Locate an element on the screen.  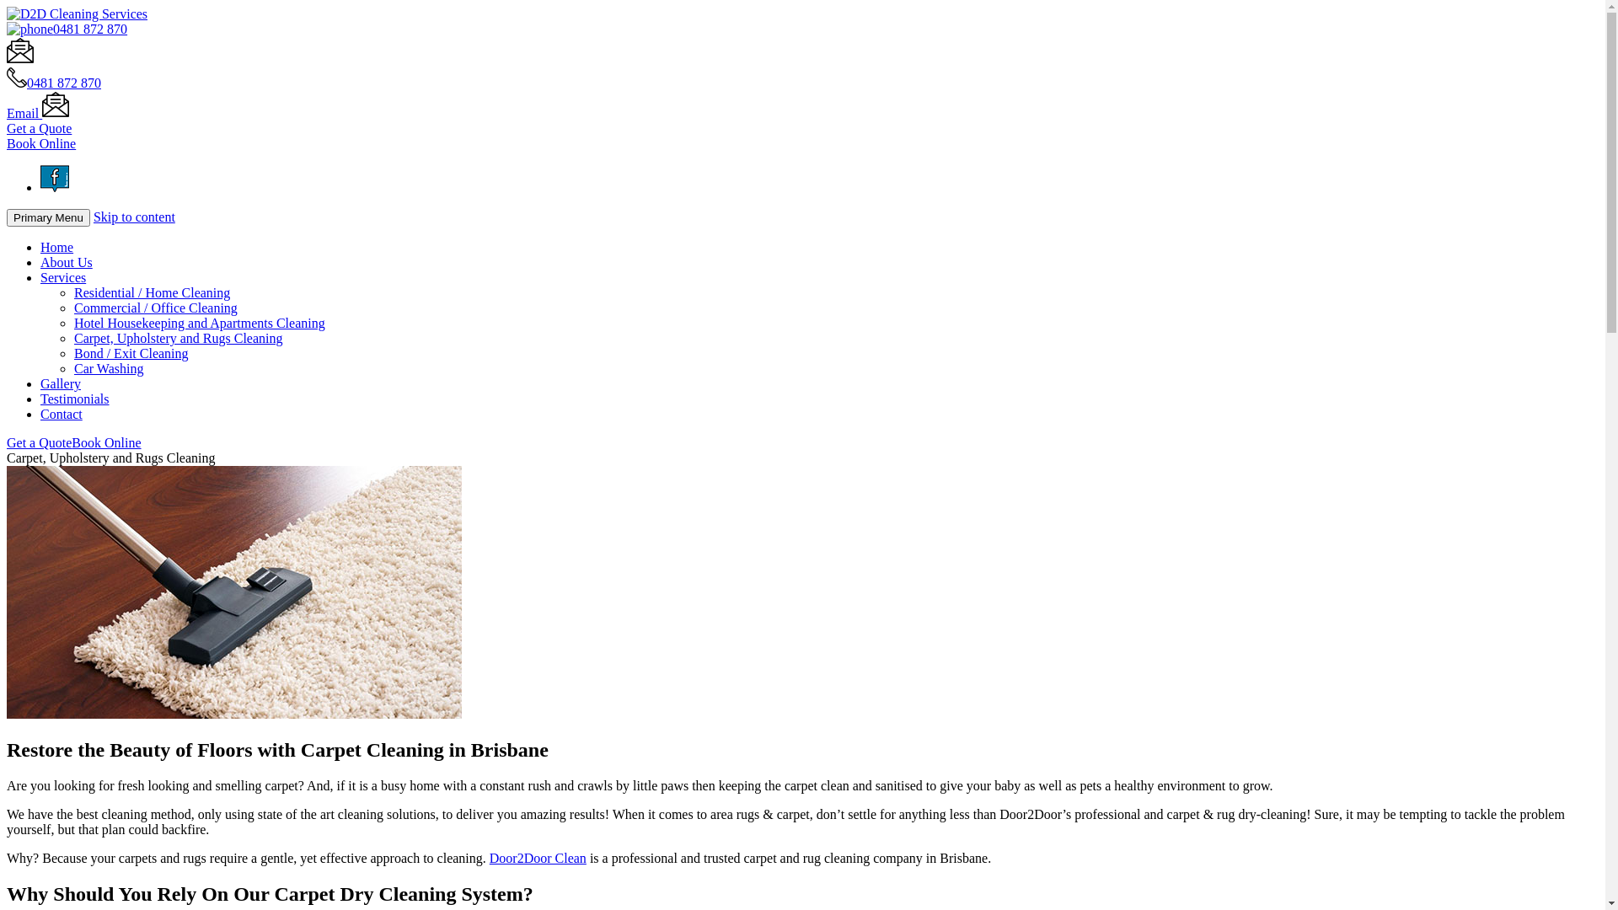
0481 872 870 is located at coordinates (67, 29).